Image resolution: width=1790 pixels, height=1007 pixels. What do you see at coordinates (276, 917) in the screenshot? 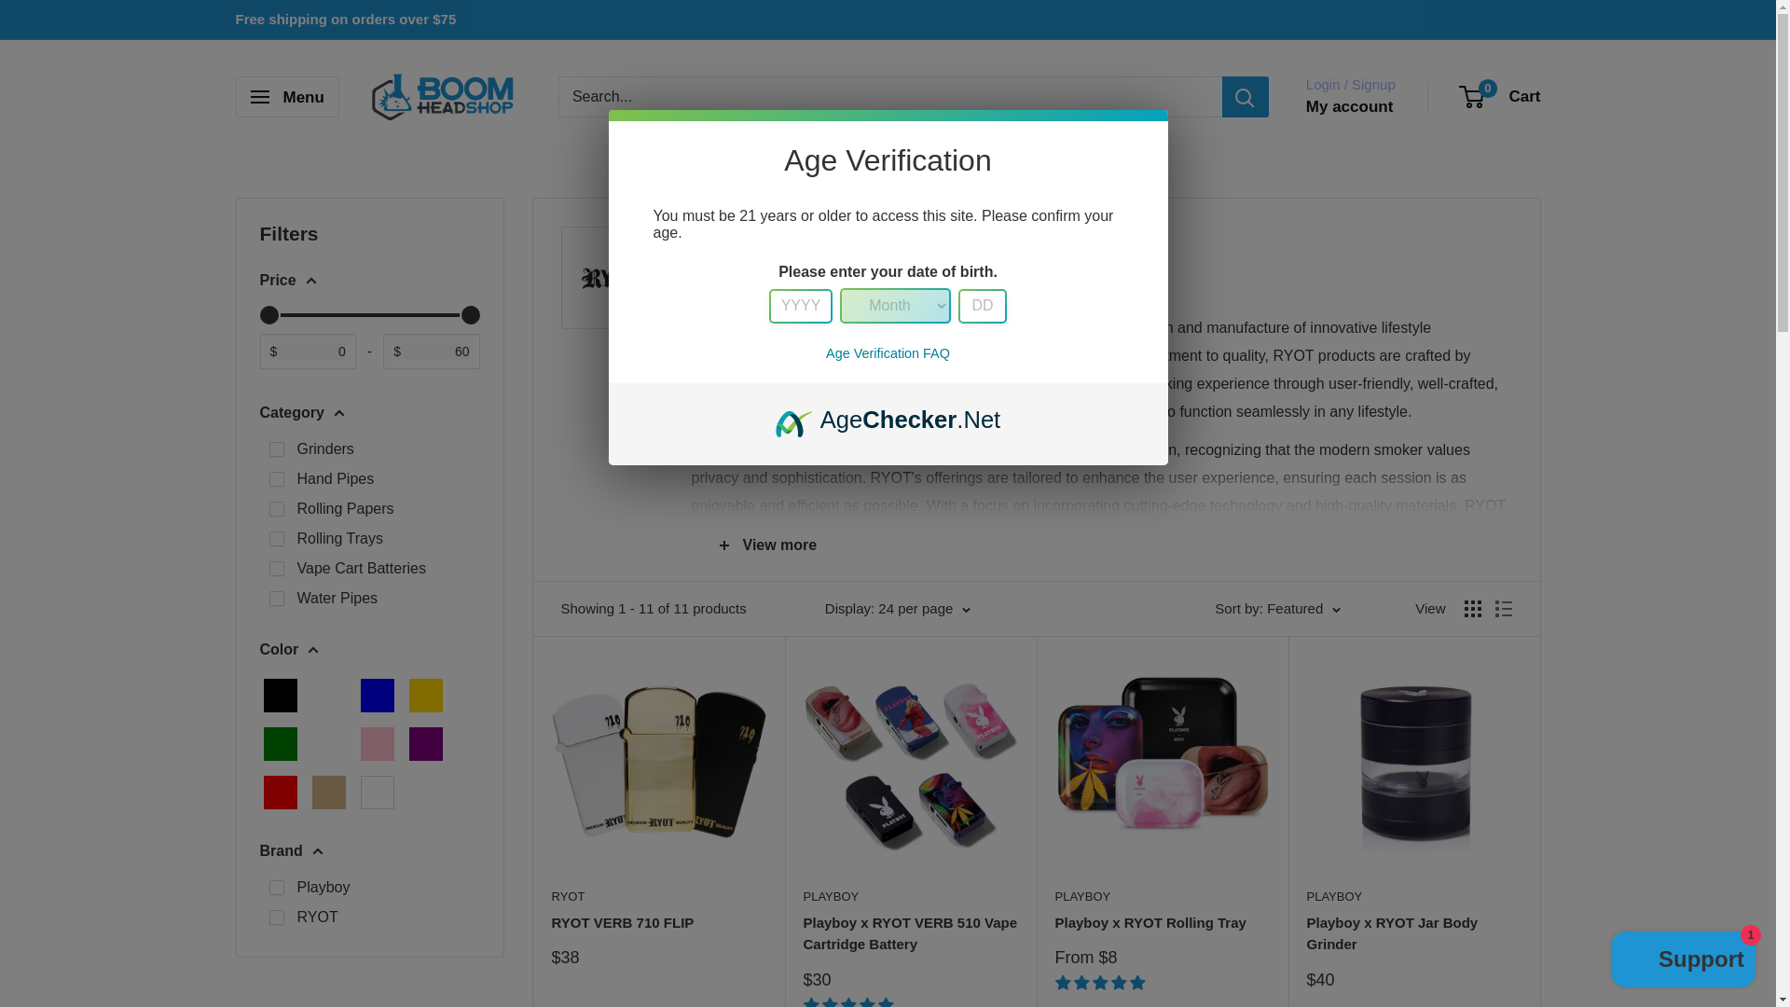
I see `RYOT` at bounding box center [276, 917].